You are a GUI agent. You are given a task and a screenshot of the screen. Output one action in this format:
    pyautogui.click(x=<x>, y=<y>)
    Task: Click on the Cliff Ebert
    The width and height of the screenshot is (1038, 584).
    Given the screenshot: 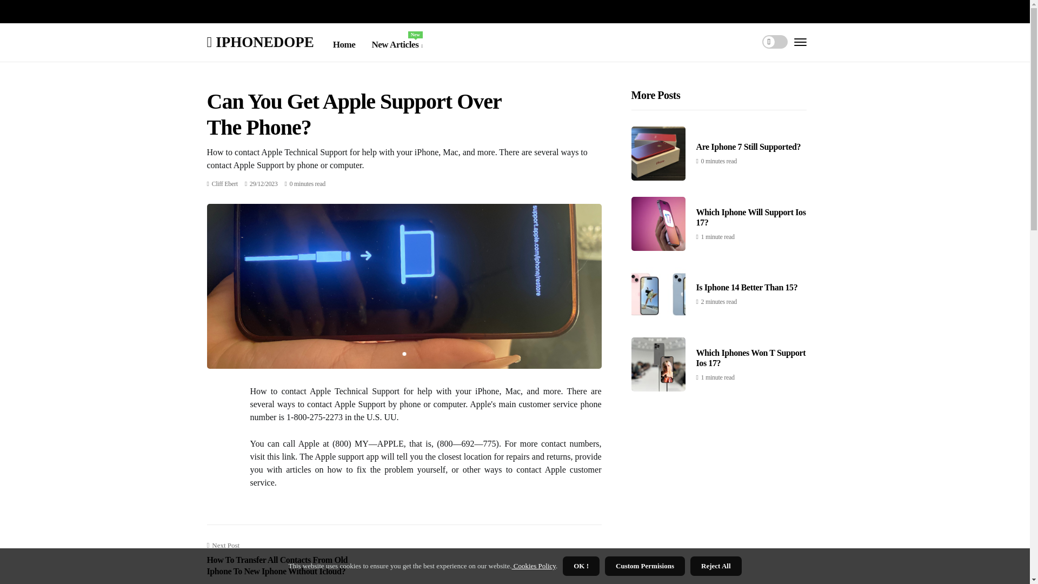 What is the action you would take?
    pyautogui.click(x=224, y=183)
    